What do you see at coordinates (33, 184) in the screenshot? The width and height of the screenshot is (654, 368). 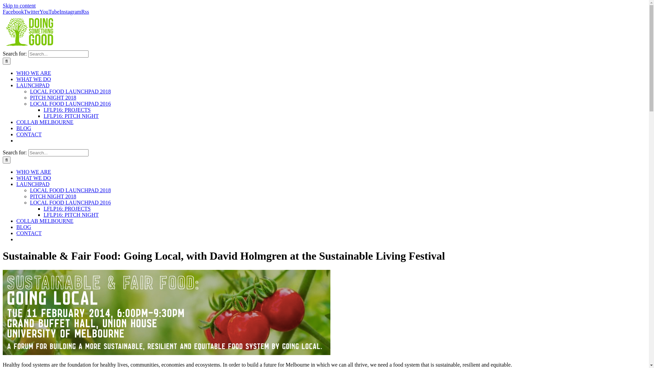 I see `LAUNCHPAD` at bounding box center [33, 184].